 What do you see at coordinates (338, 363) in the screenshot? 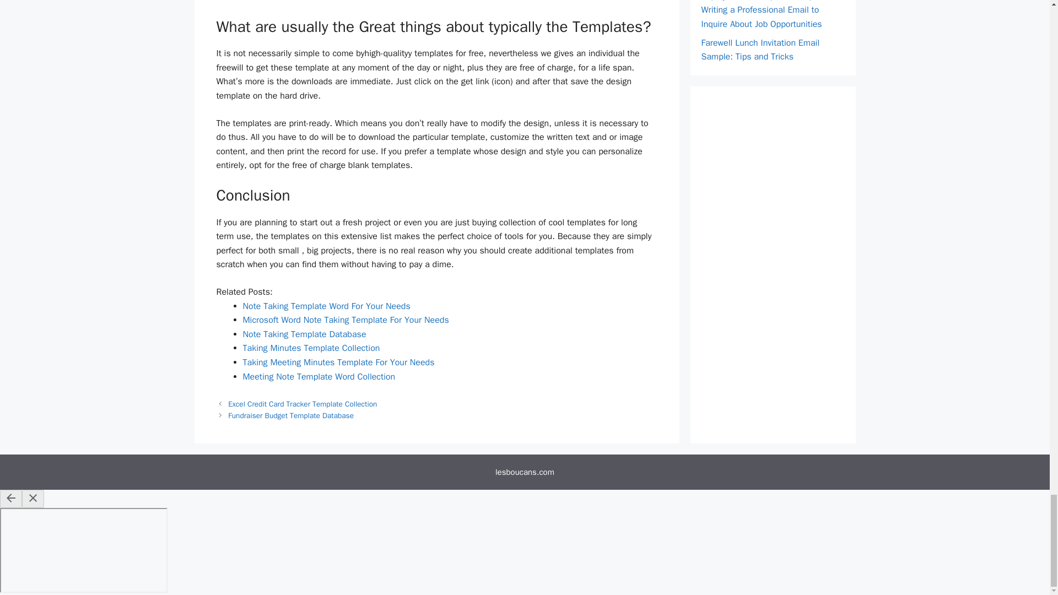
I see `Taking Meeting Minutes Template For Your Needs` at bounding box center [338, 363].